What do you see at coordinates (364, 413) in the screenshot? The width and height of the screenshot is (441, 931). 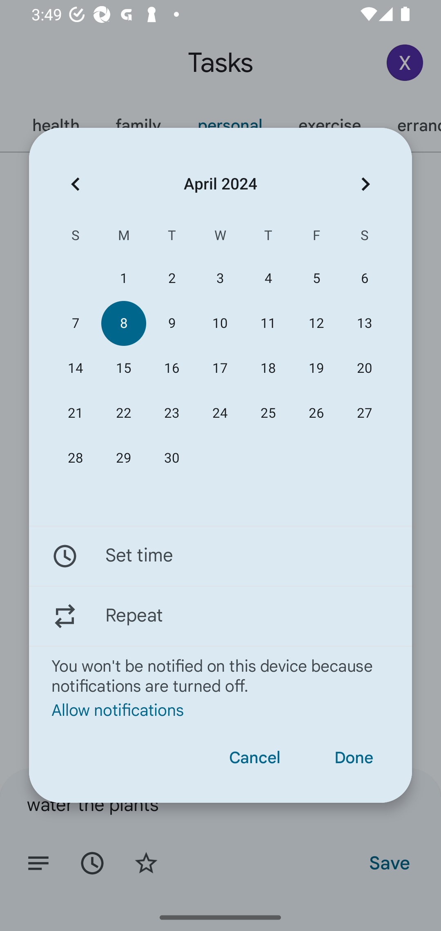 I see `27 27 April 2024` at bounding box center [364, 413].